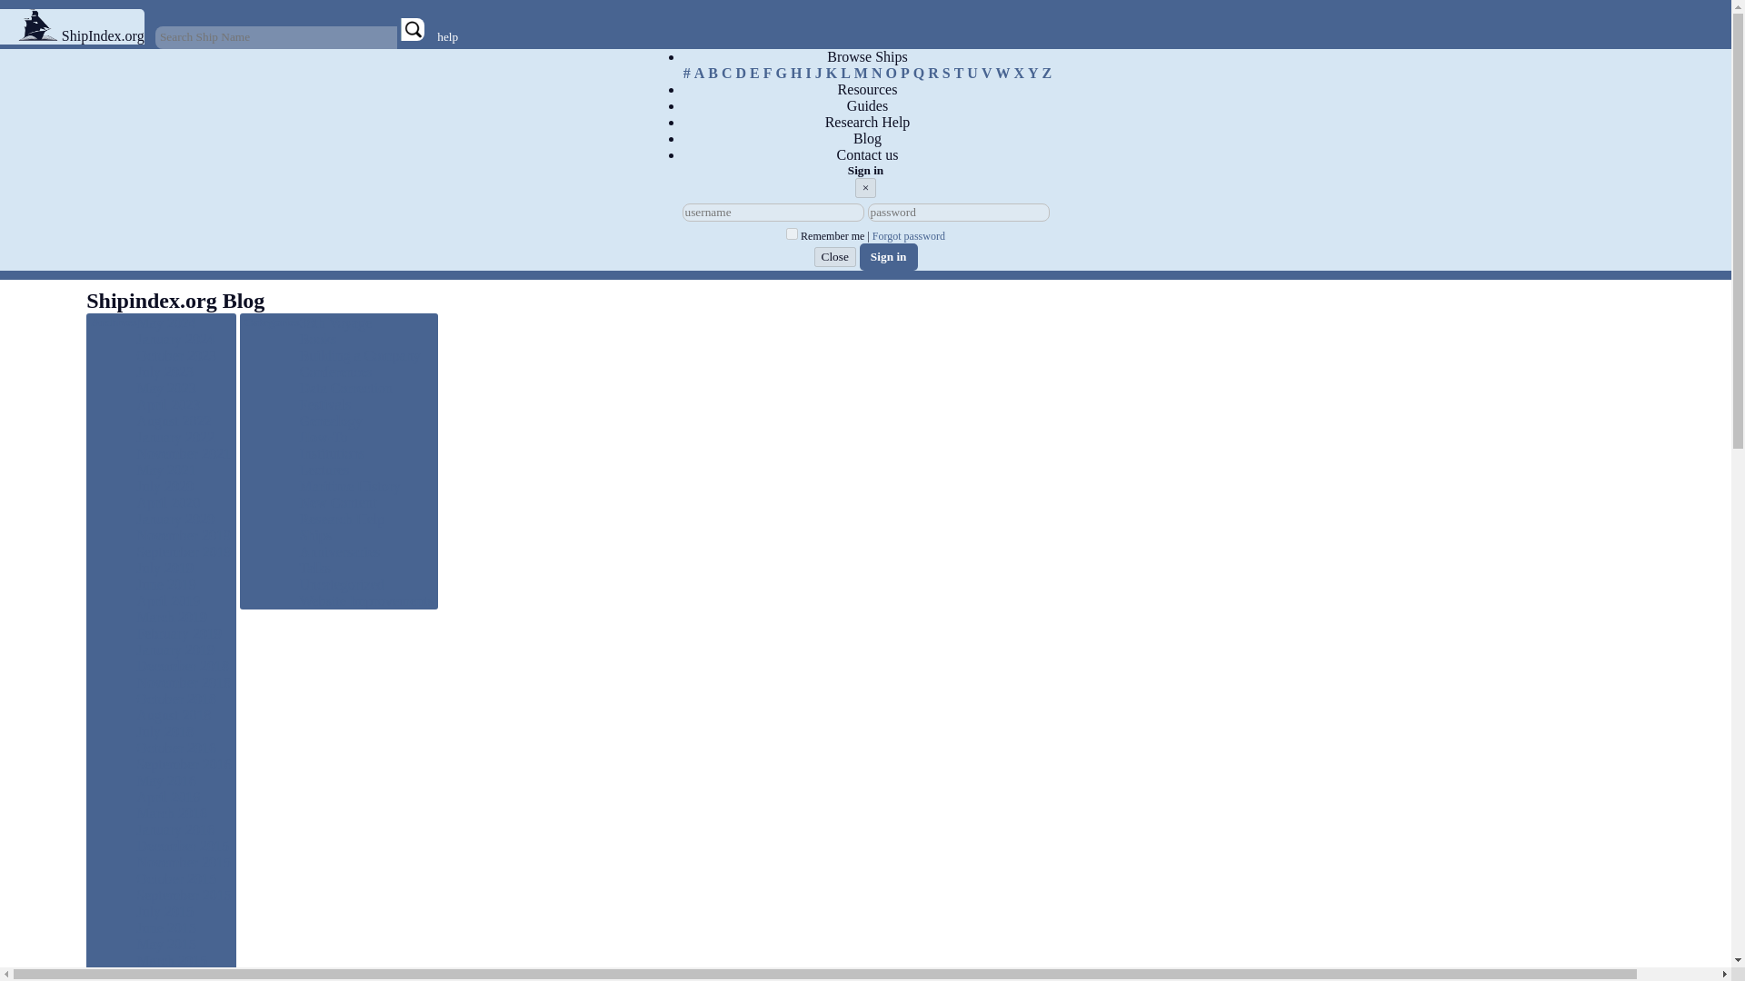 The height and width of the screenshot is (981, 1745). Describe the element at coordinates (867, 57) in the screenshot. I see `Browse Ships` at that location.